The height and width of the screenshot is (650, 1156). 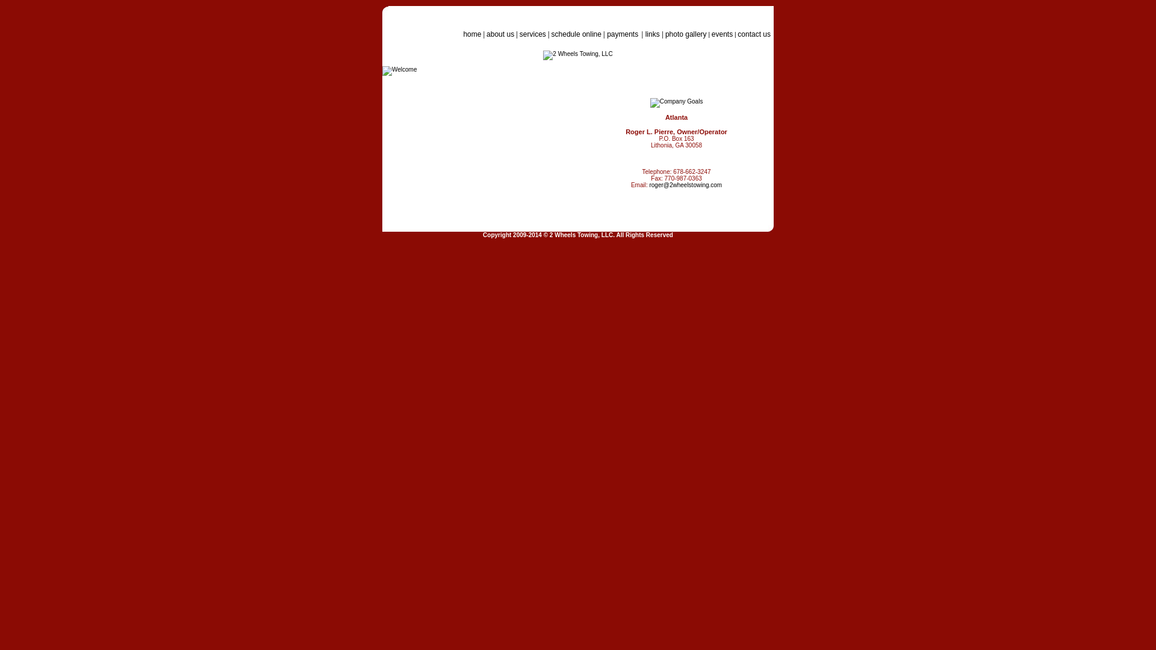 I want to click on links, so click(x=653, y=34).